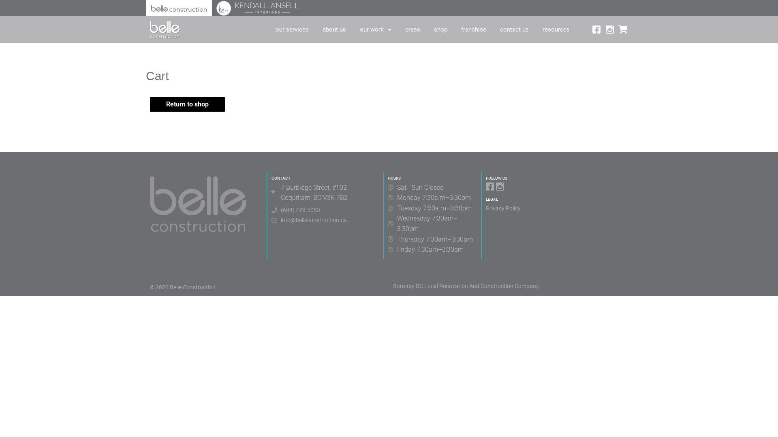 This screenshot has height=437, width=778. Describe the element at coordinates (556, 30) in the screenshot. I see `resources` at that location.